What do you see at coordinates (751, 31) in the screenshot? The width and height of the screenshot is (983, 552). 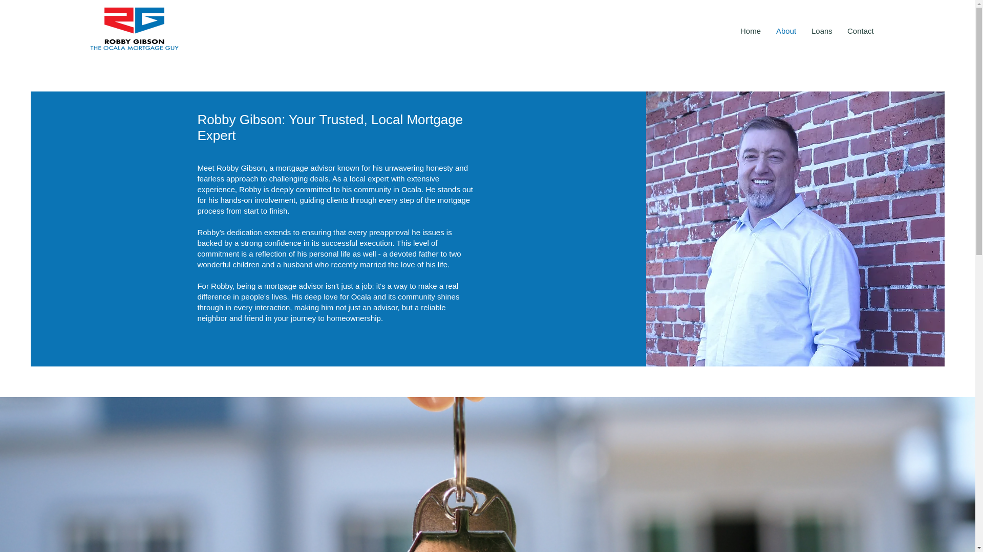 I see `Home` at bounding box center [751, 31].